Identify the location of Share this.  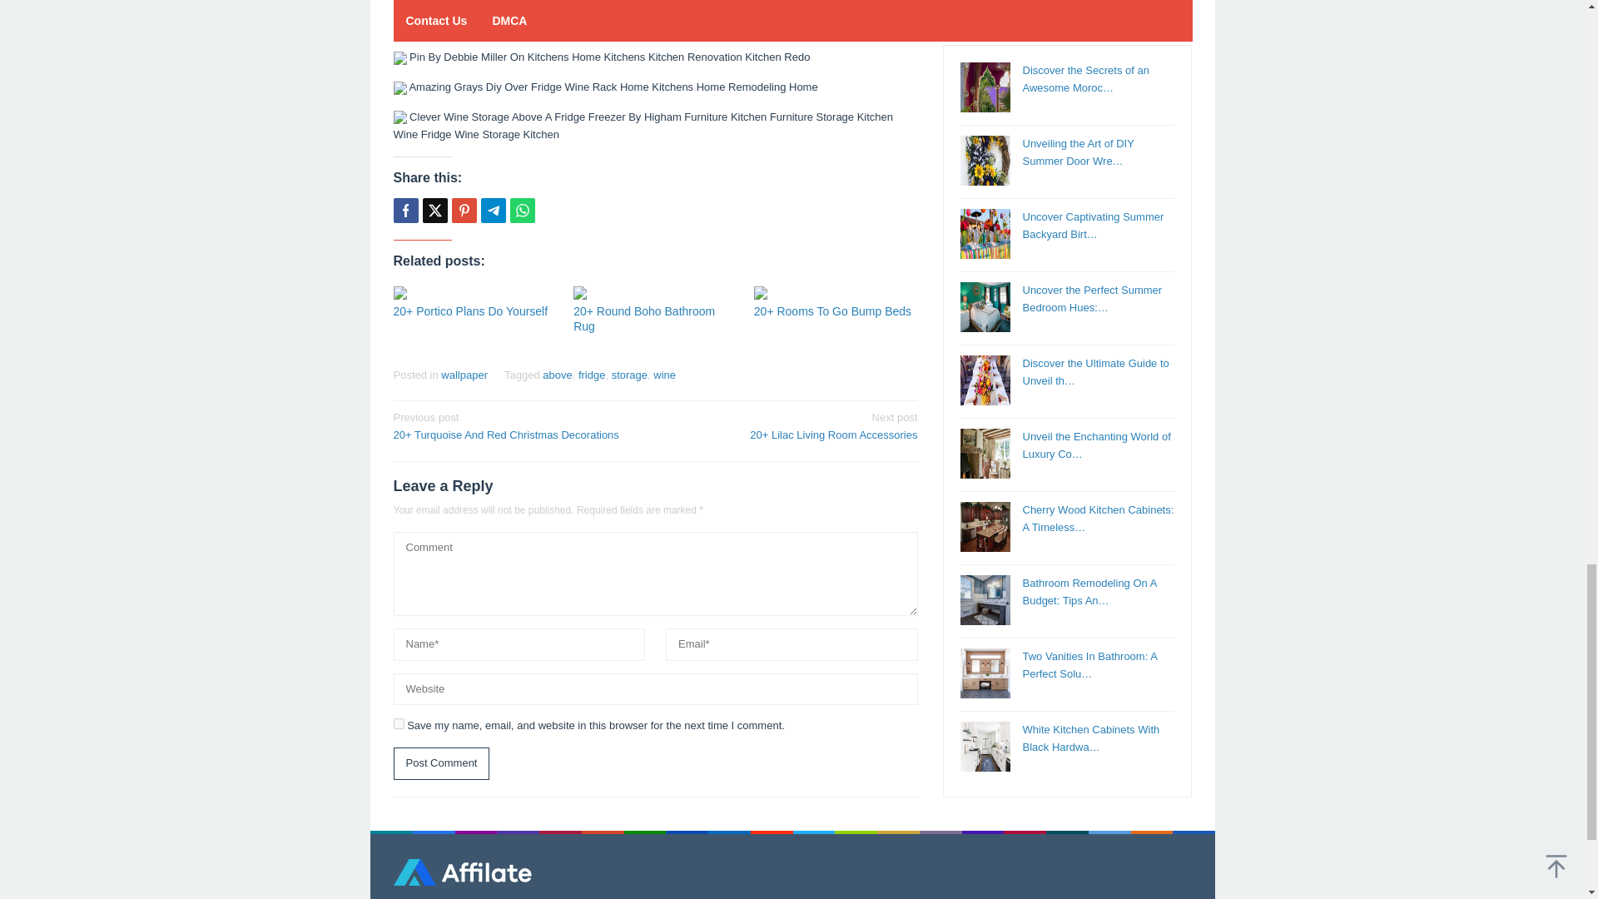
(404, 210).